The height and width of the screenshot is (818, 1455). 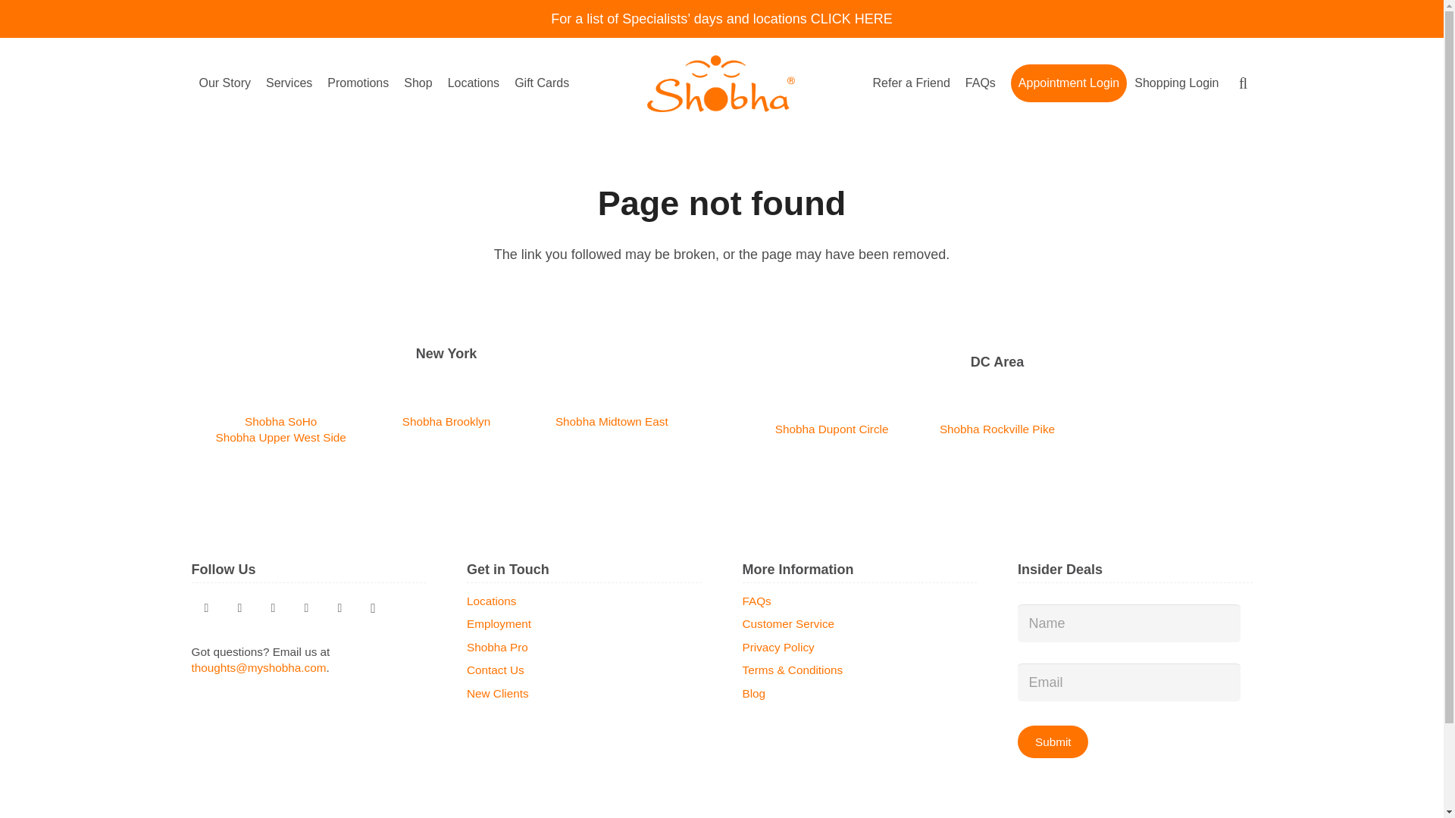 I want to click on Blog, so click(x=273, y=607).